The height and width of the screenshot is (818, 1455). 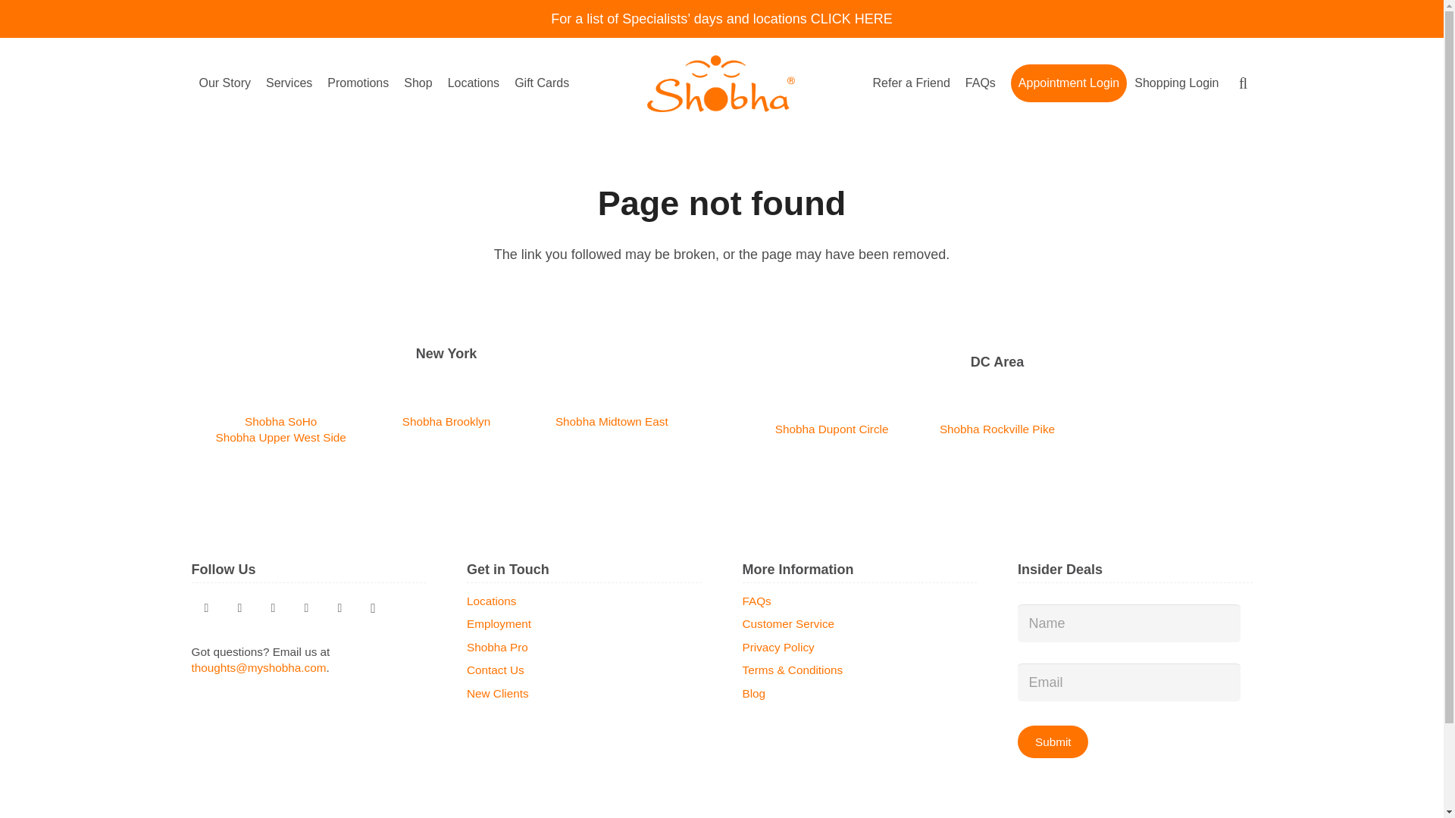 I want to click on Blog, so click(x=273, y=607).